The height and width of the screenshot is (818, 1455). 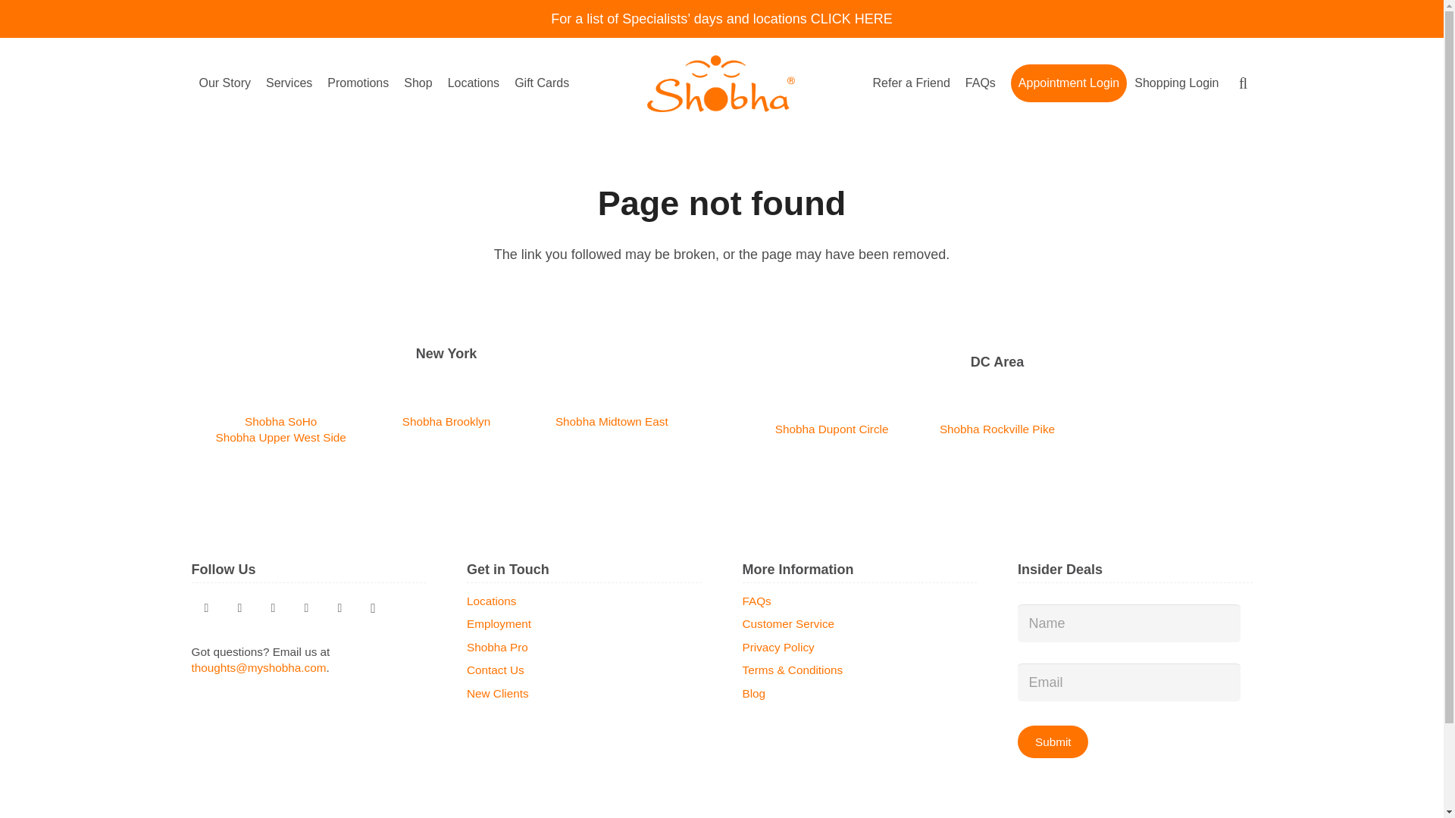 I want to click on Blog, so click(x=273, y=607).